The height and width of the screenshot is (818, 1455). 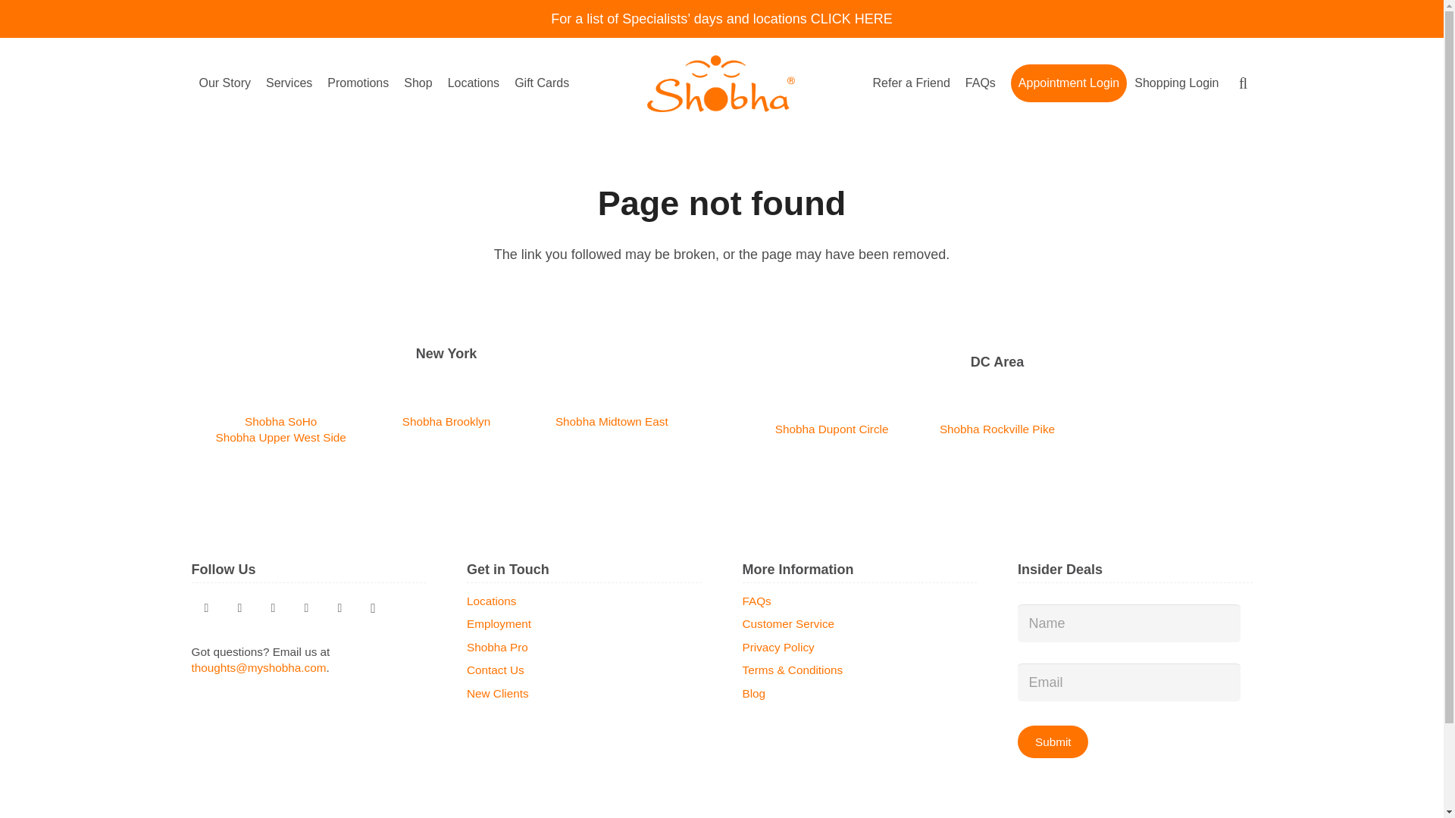 I want to click on Blog, so click(x=273, y=607).